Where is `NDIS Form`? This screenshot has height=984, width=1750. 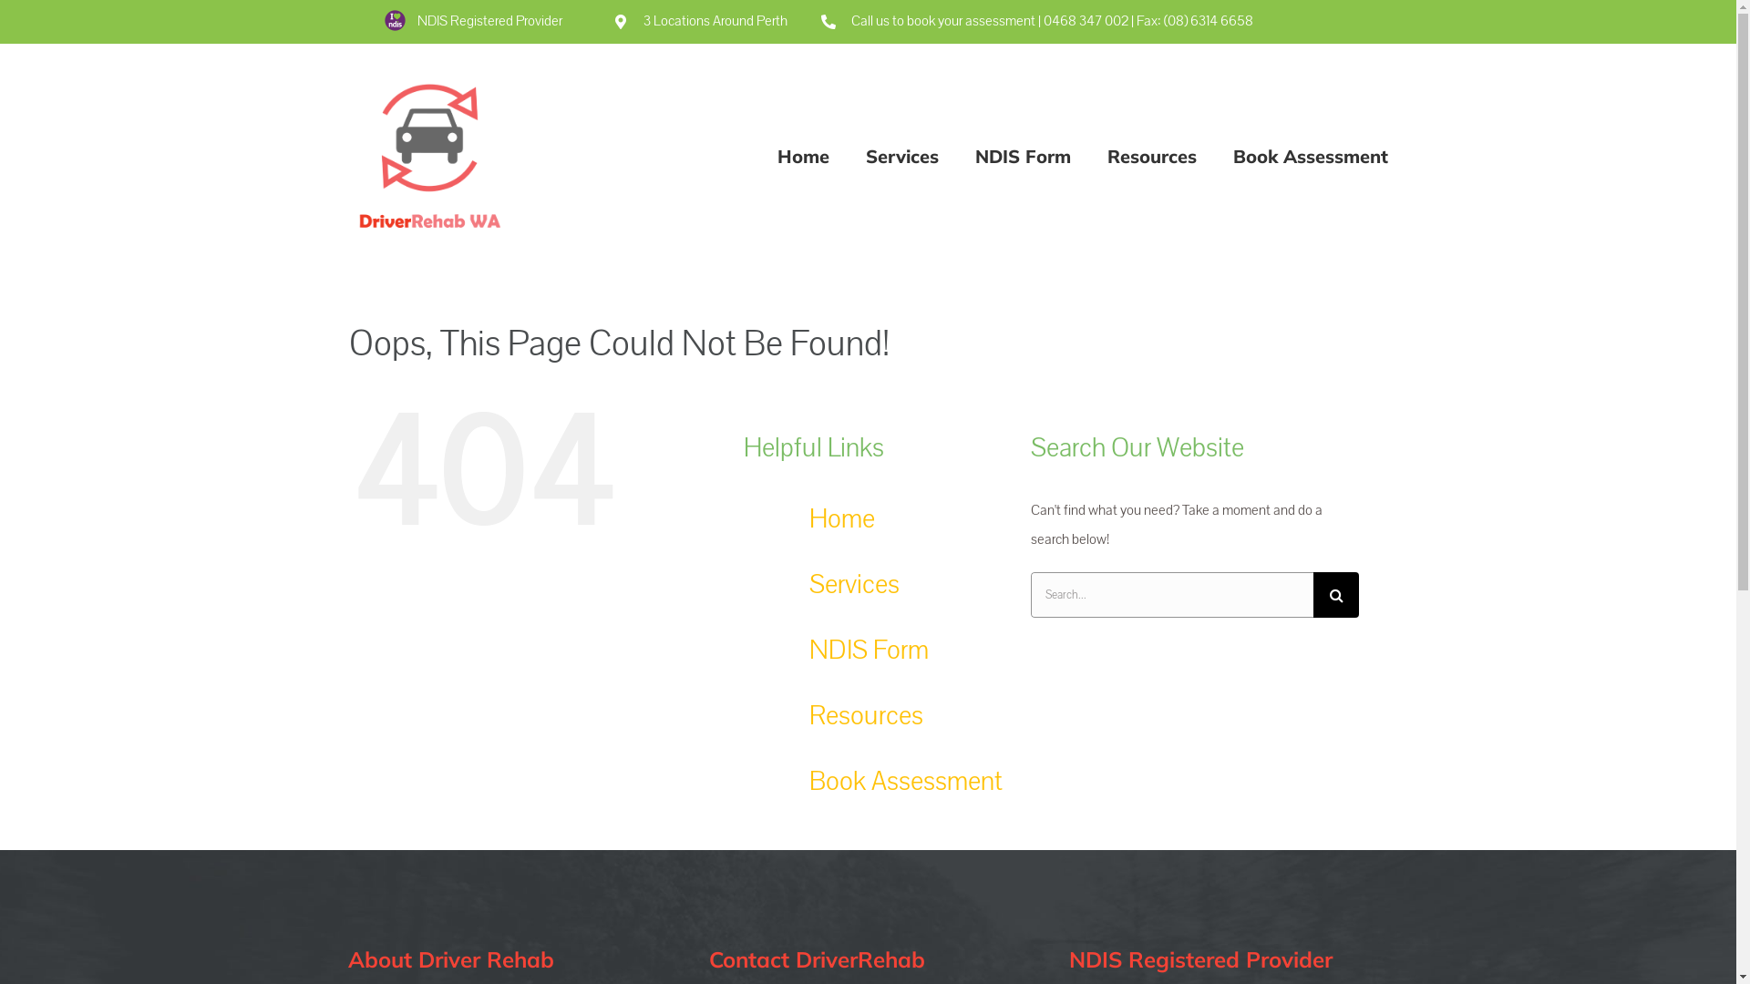
NDIS Form is located at coordinates (870, 651).